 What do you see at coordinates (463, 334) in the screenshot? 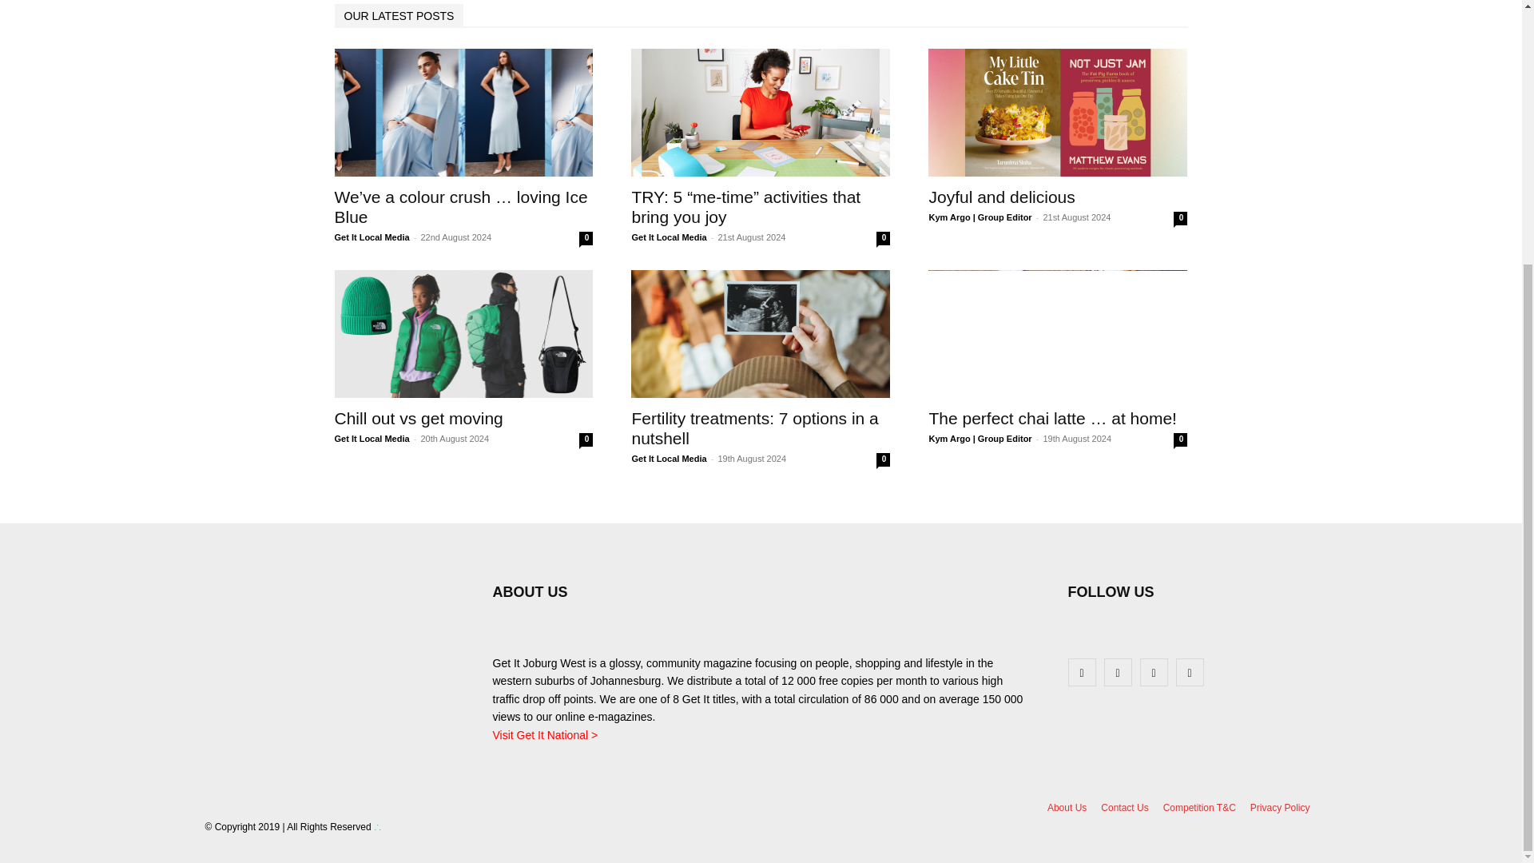
I see `Chill out vs get moving` at bounding box center [463, 334].